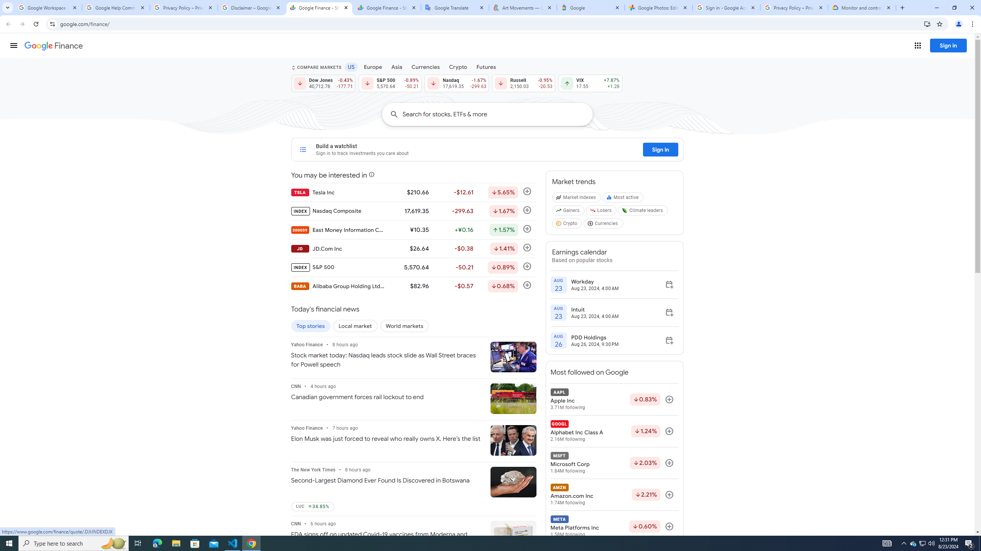 The width and height of the screenshot is (981, 551). What do you see at coordinates (195, 216) in the screenshot?
I see `Browse` at bounding box center [195, 216].